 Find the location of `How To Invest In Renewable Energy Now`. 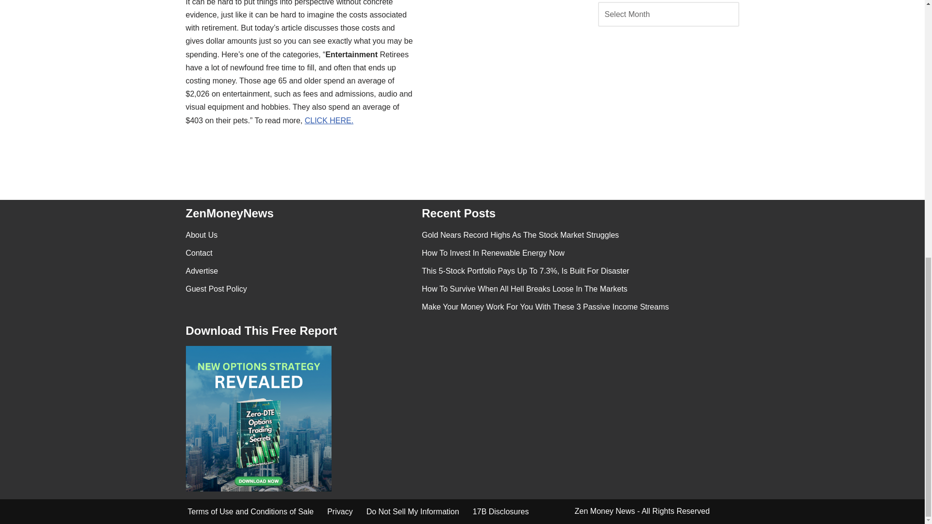

How To Invest In Renewable Energy Now is located at coordinates (493, 253).